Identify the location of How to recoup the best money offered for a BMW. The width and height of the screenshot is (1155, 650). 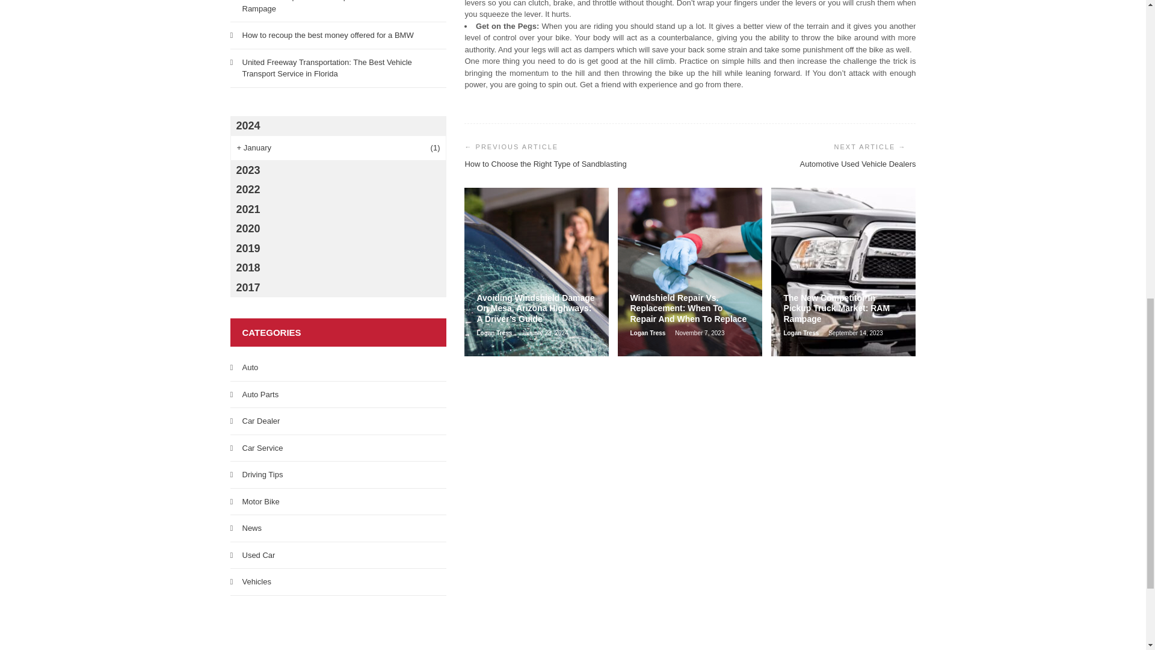
(327, 35).